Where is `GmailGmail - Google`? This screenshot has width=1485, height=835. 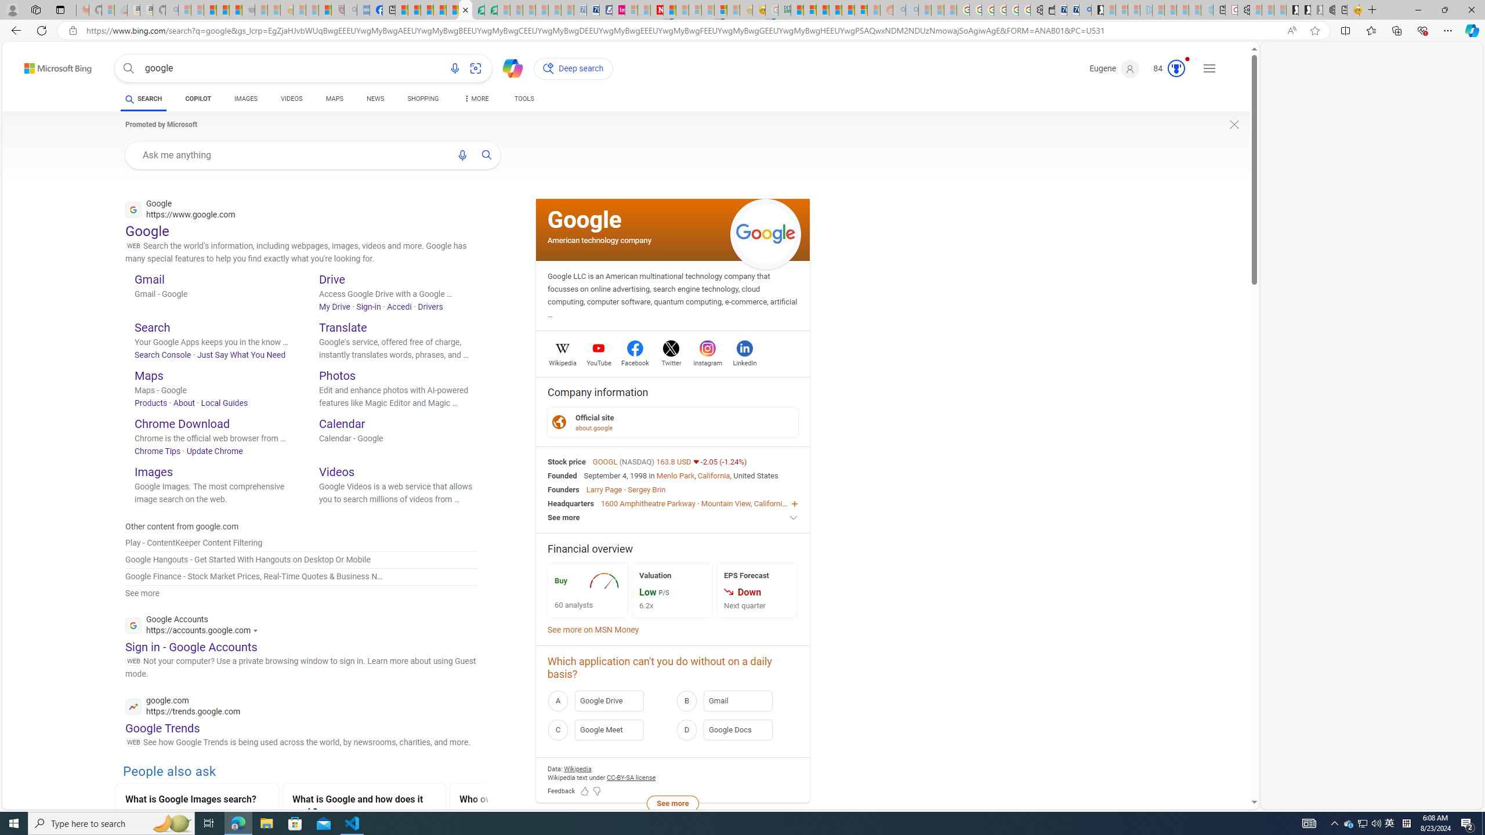
GmailGmail - Google is located at coordinates (214, 296).